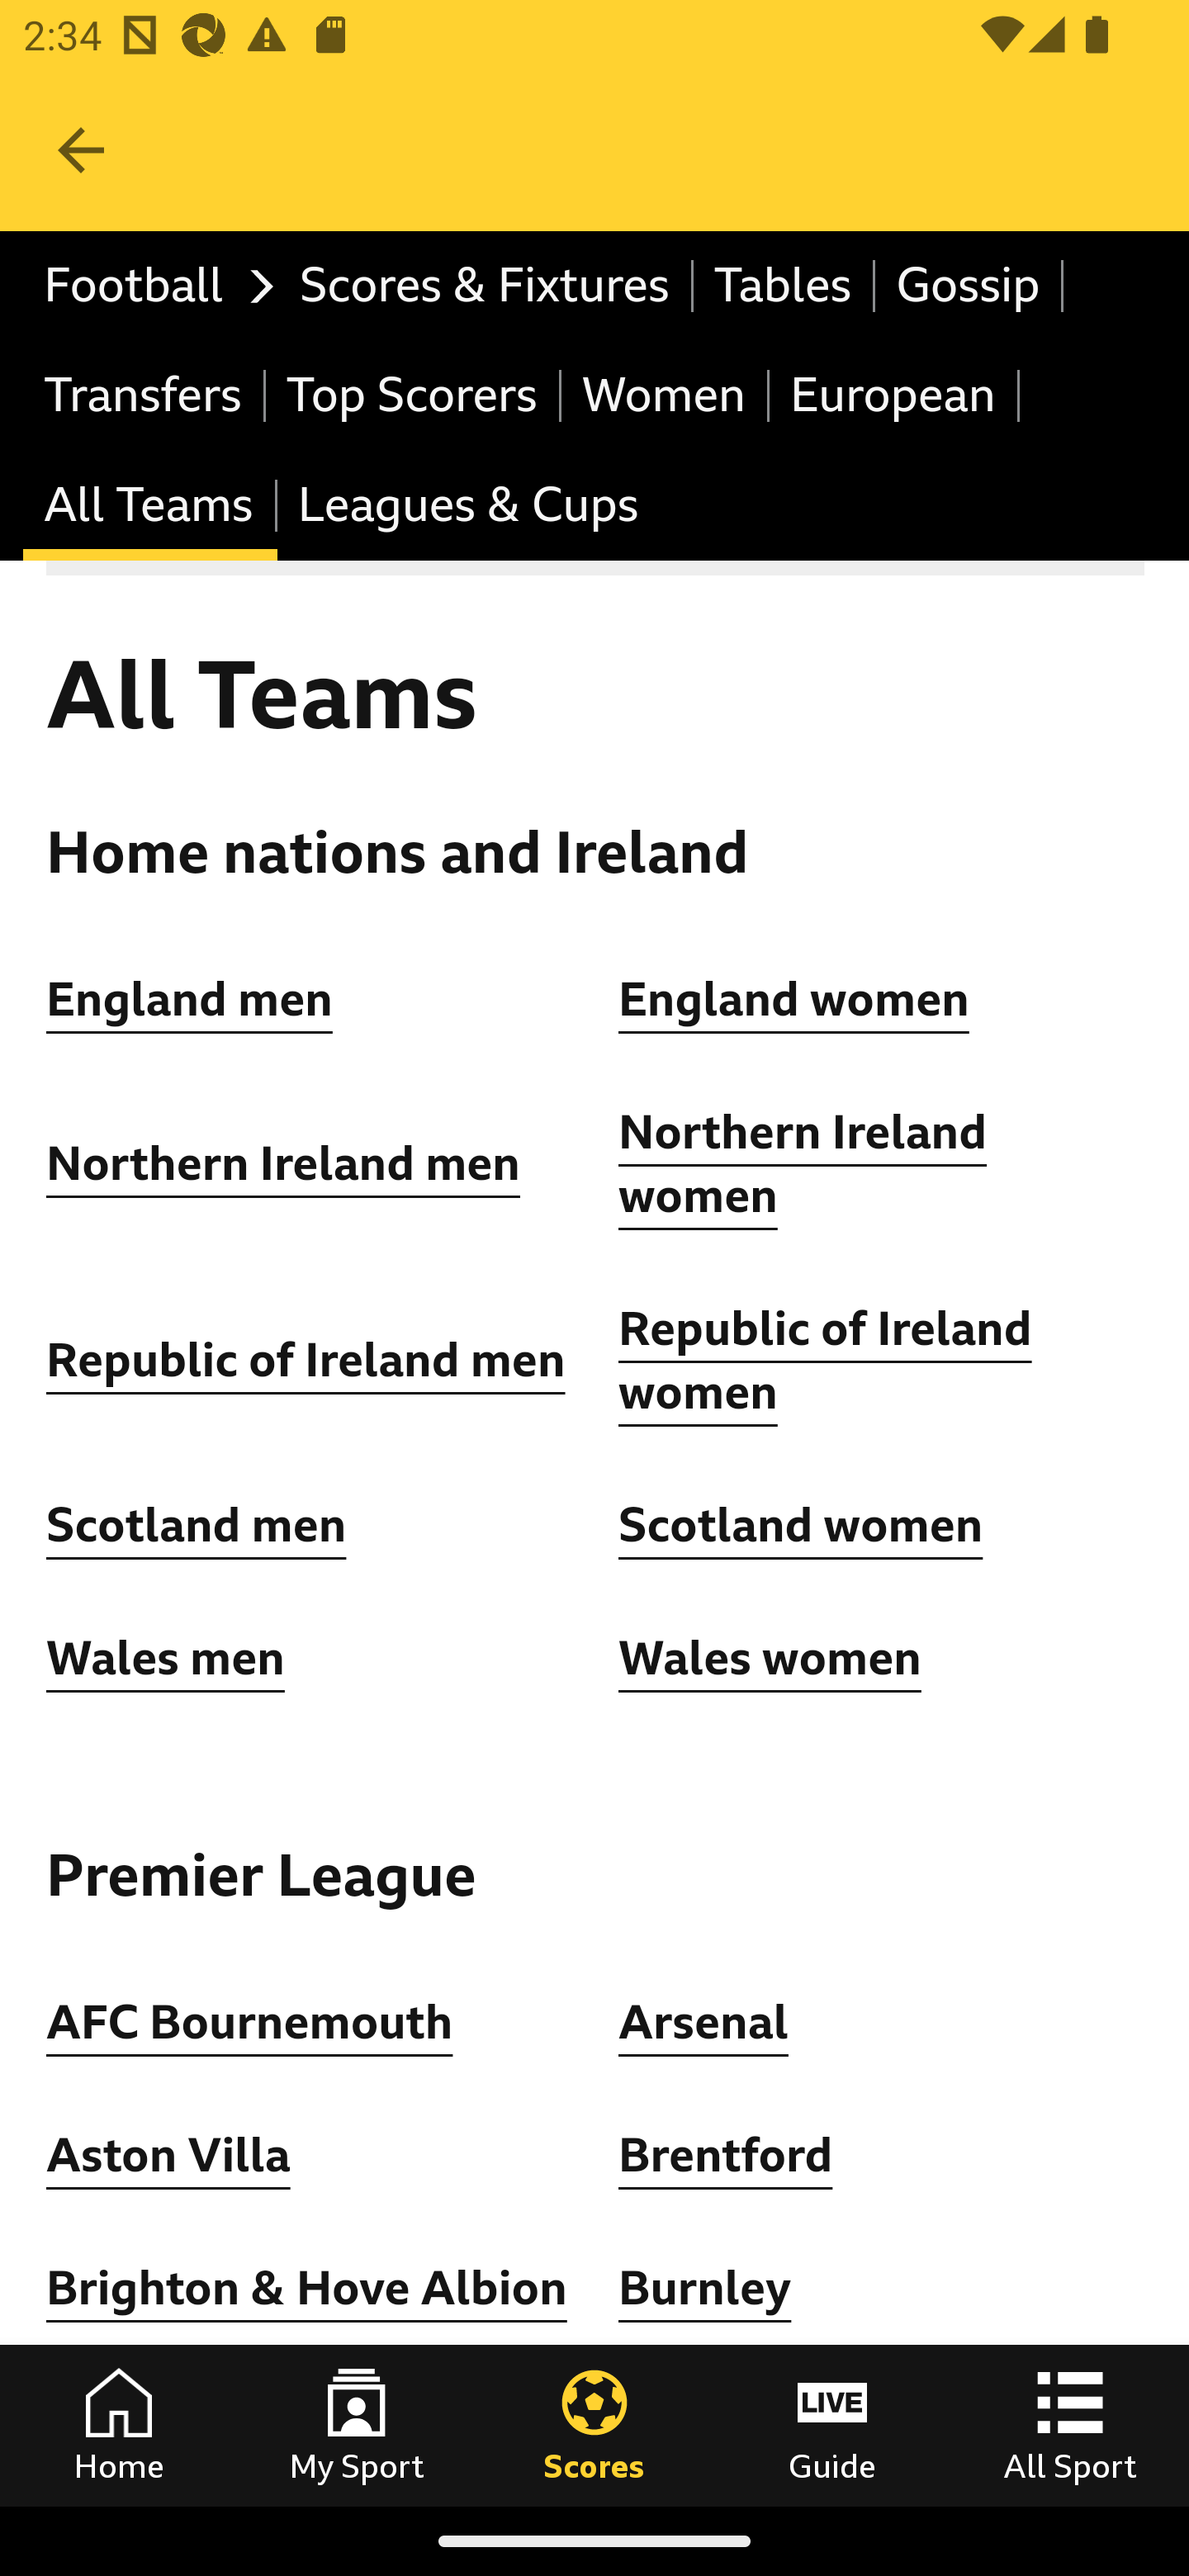 This screenshot has width=1189, height=2576. I want to click on England women, so click(794, 999).